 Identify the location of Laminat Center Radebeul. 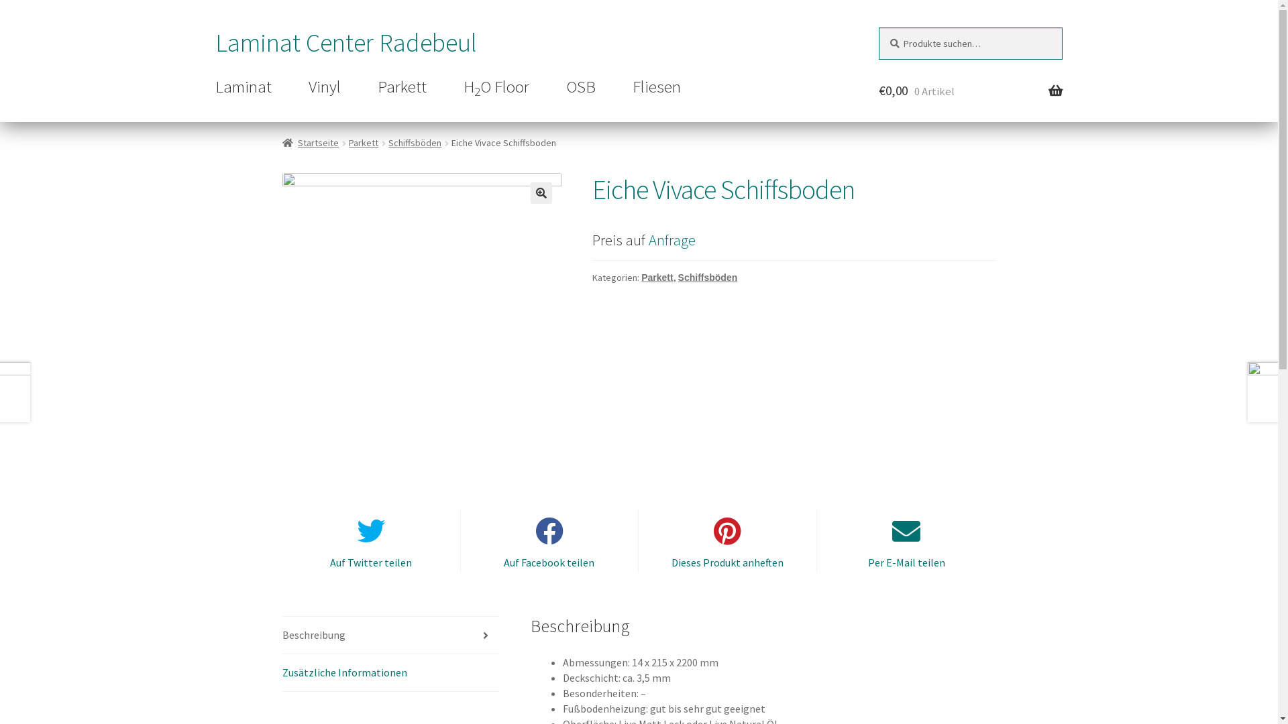
(346, 43).